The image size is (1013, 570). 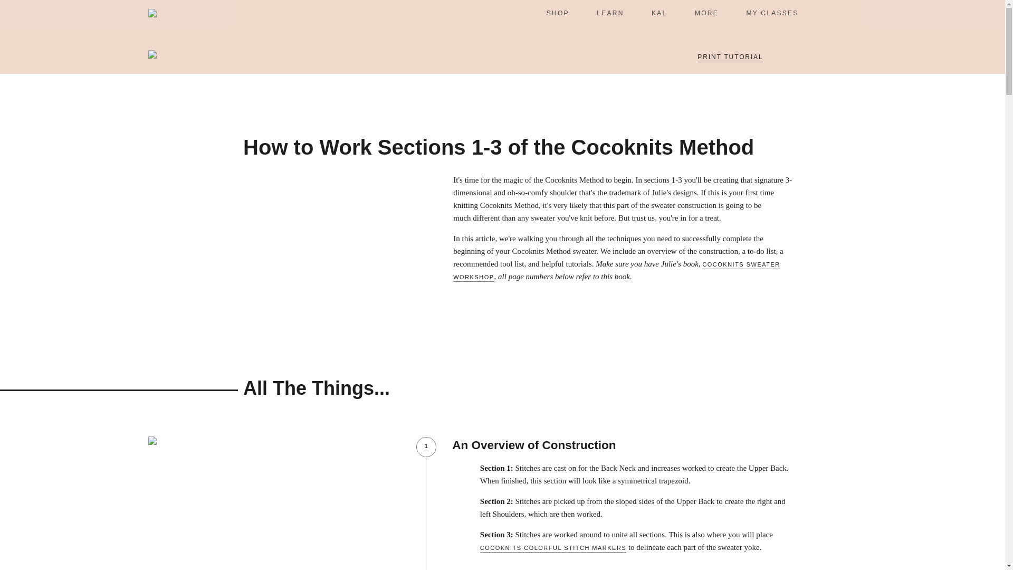 I want to click on KAL, so click(x=660, y=13).